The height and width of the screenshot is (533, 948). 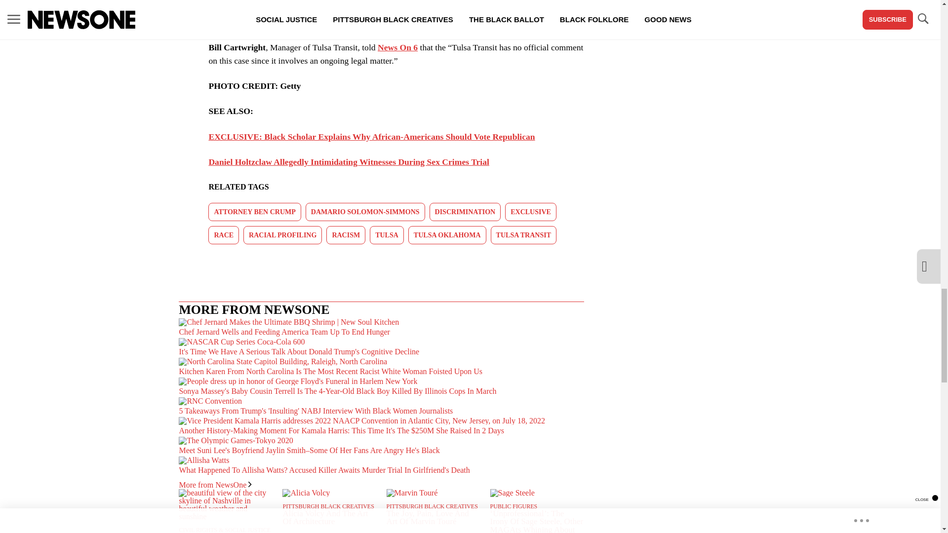 What do you see at coordinates (365, 211) in the screenshot?
I see `DAMARIO SOLOMON-SIMMONS` at bounding box center [365, 211].